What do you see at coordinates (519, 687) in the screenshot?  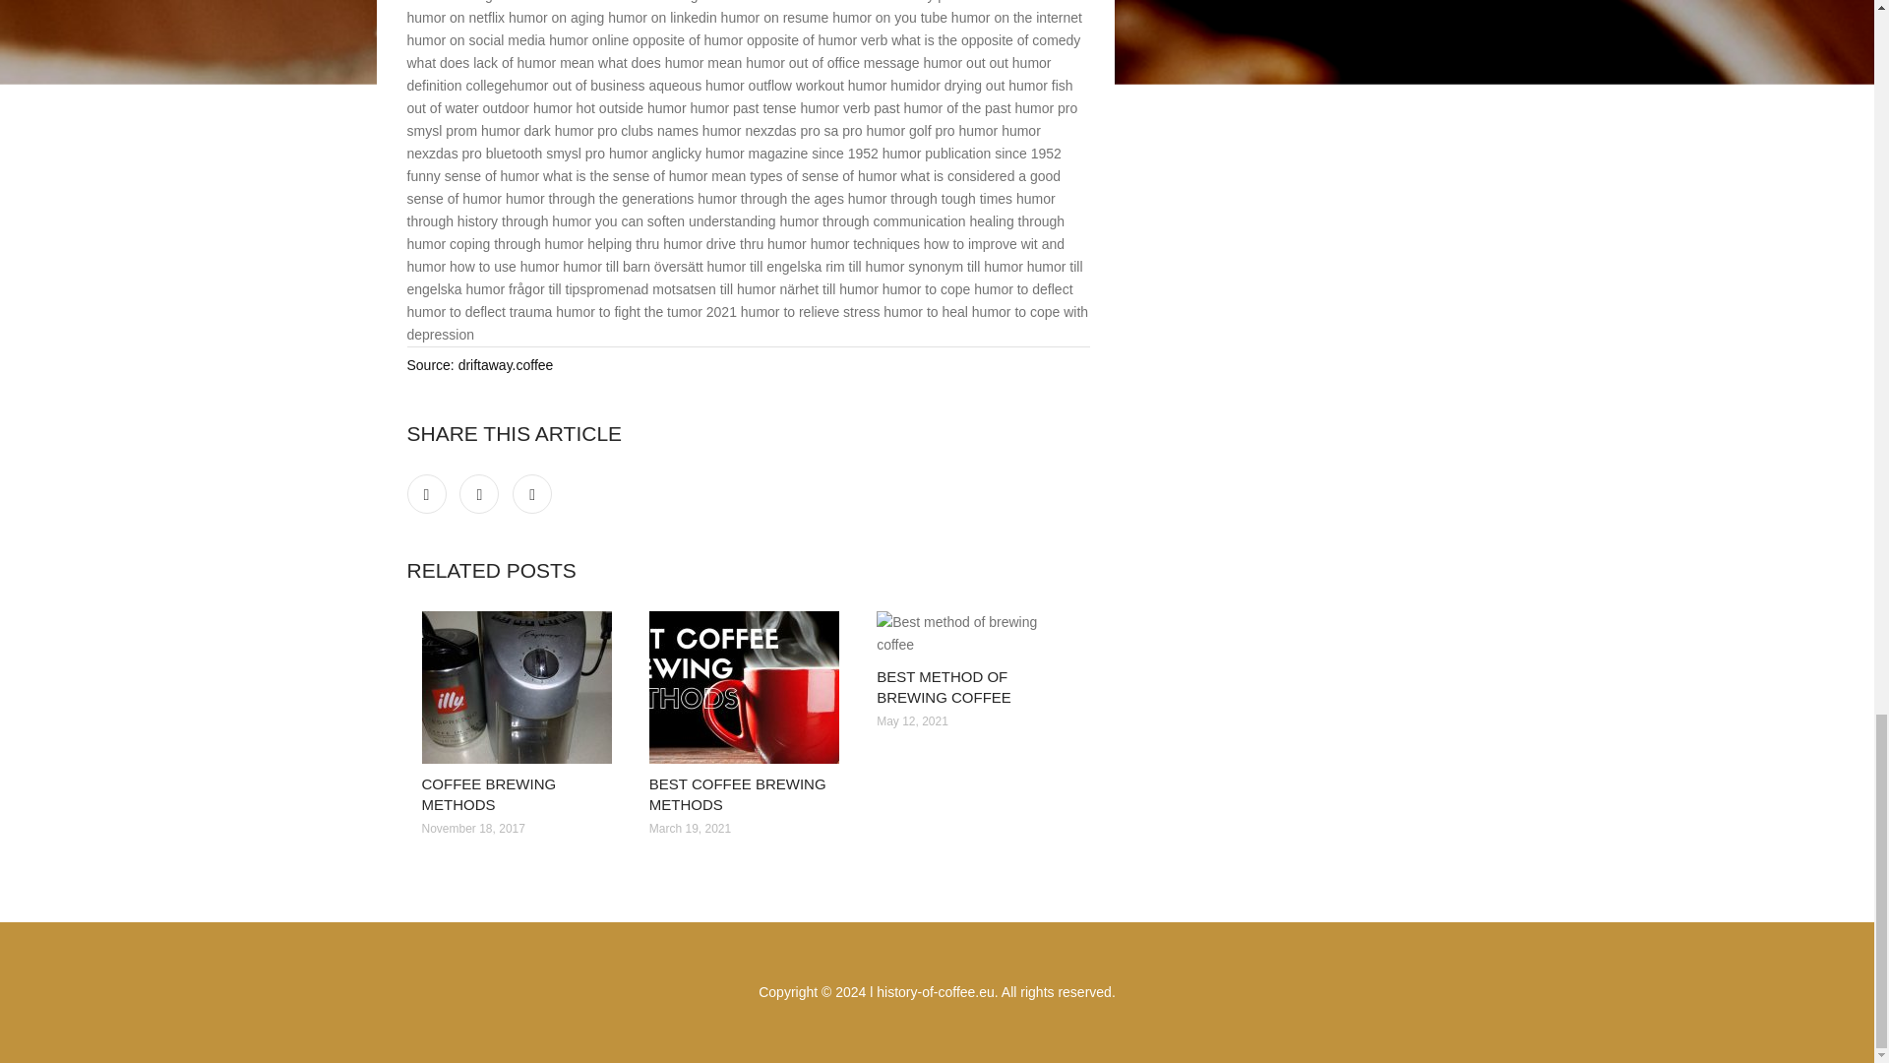 I see `Coffee brewing methods` at bounding box center [519, 687].